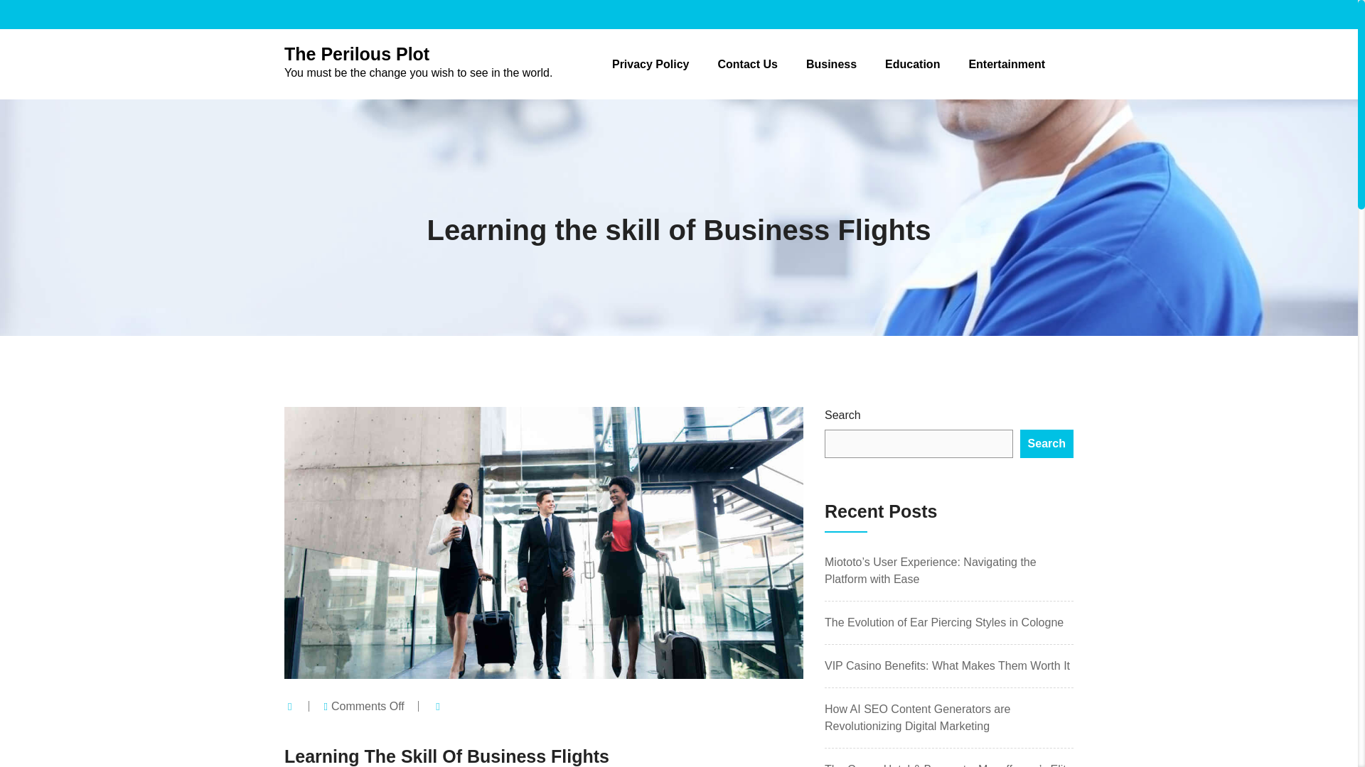 Image resolution: width=1365 pixels, height=767 pixels. I want to click on Privacy Policy, so click(650, 64).